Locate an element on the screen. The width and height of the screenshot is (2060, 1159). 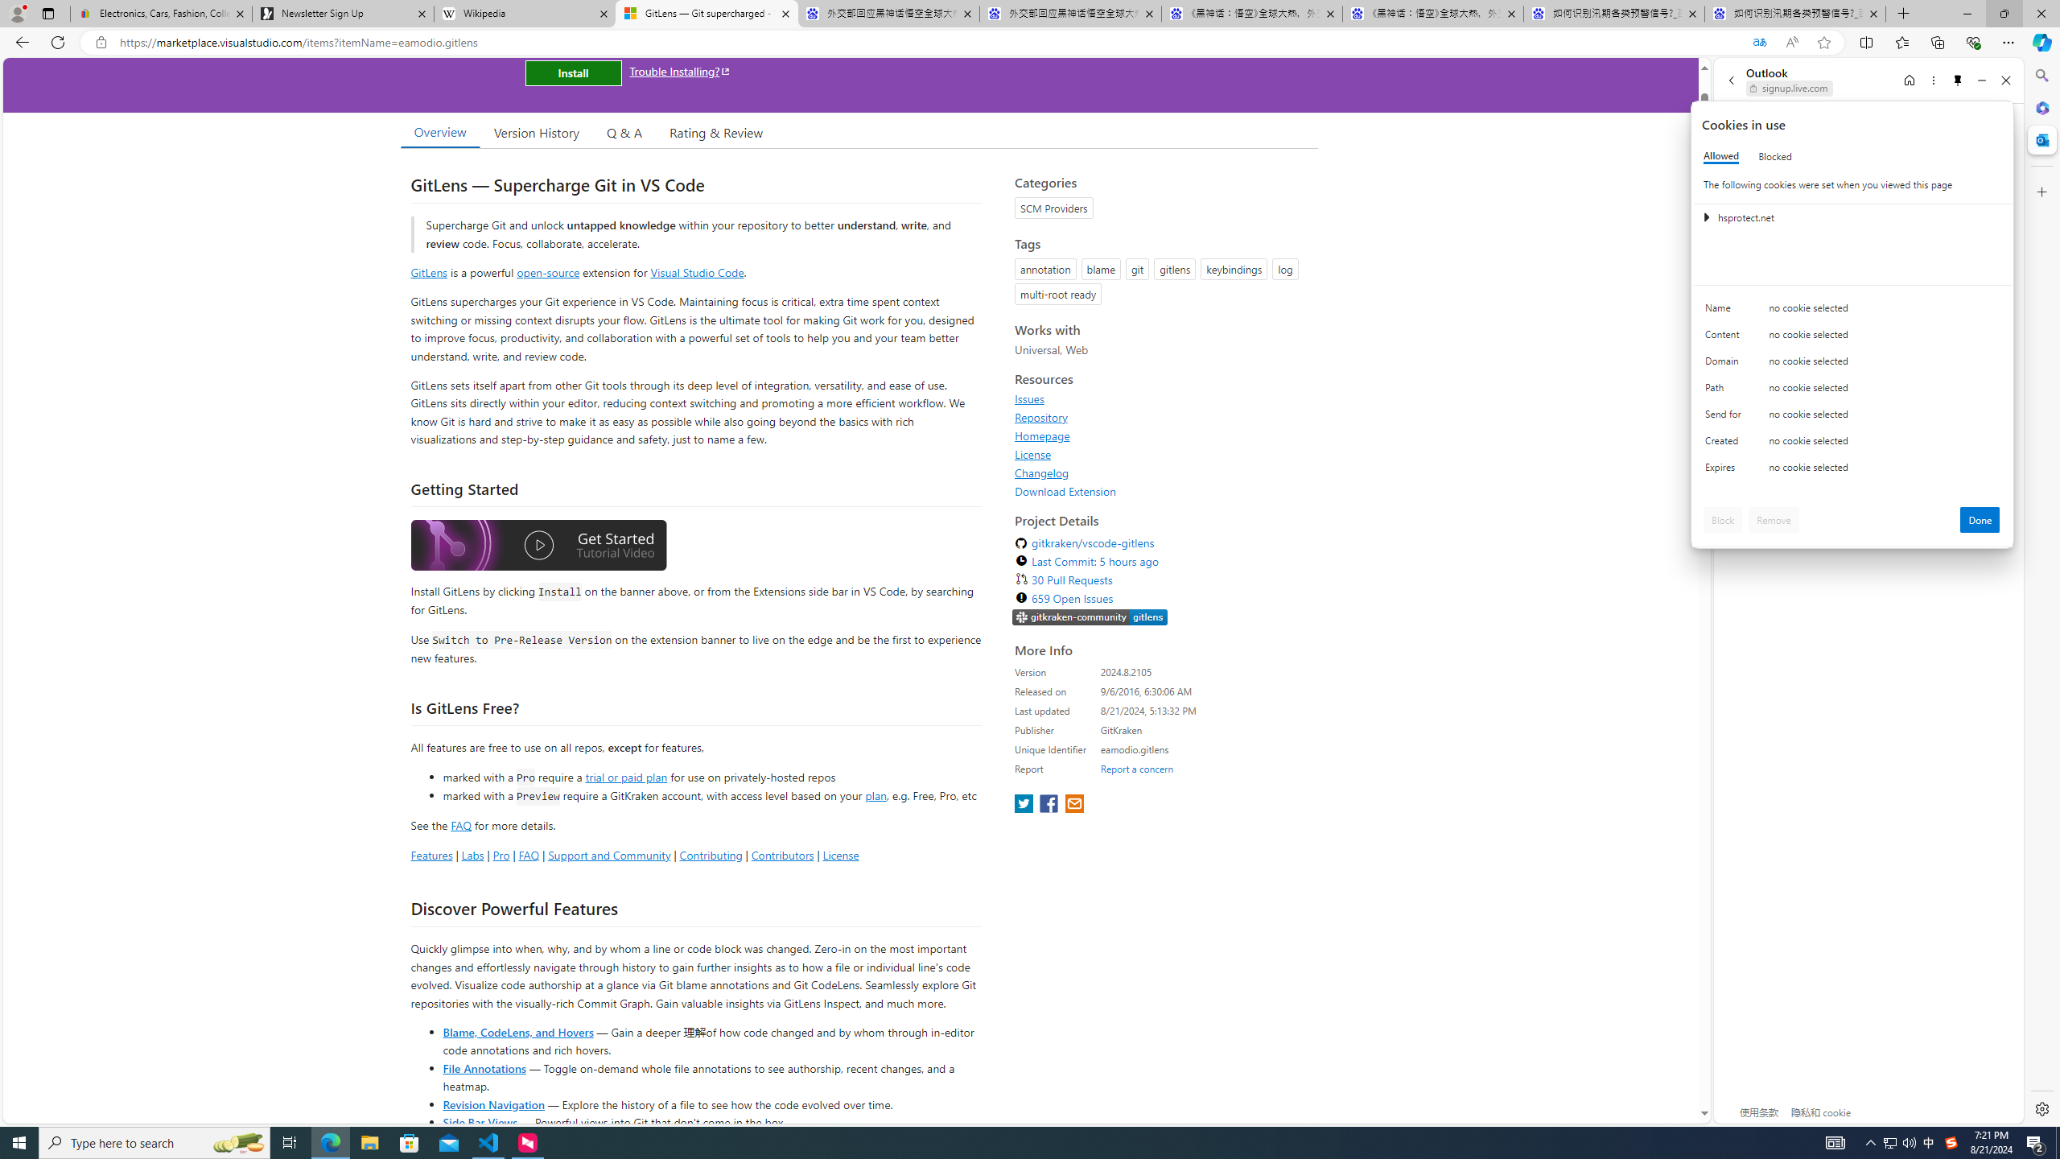
Created is located at coordinates (1726, 444).